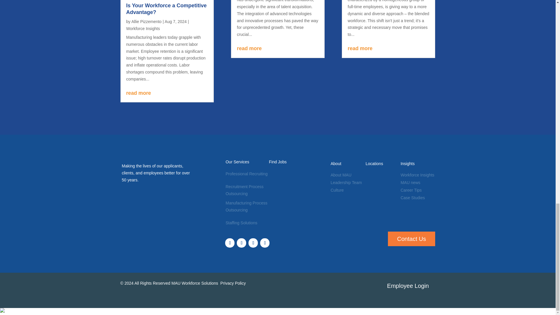 This screenshot has width=560, height=315. I want to click on Workforce Insights, so click(143, 28).